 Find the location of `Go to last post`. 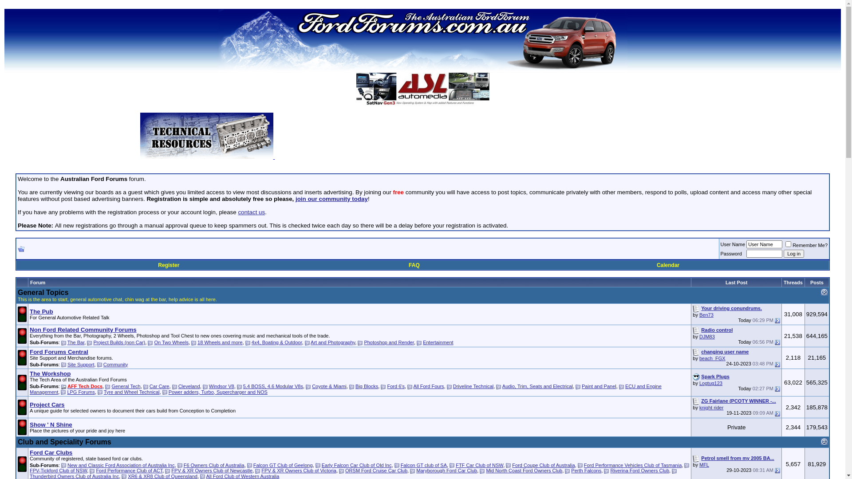

Go to last post is located at coordinates (777, 321).